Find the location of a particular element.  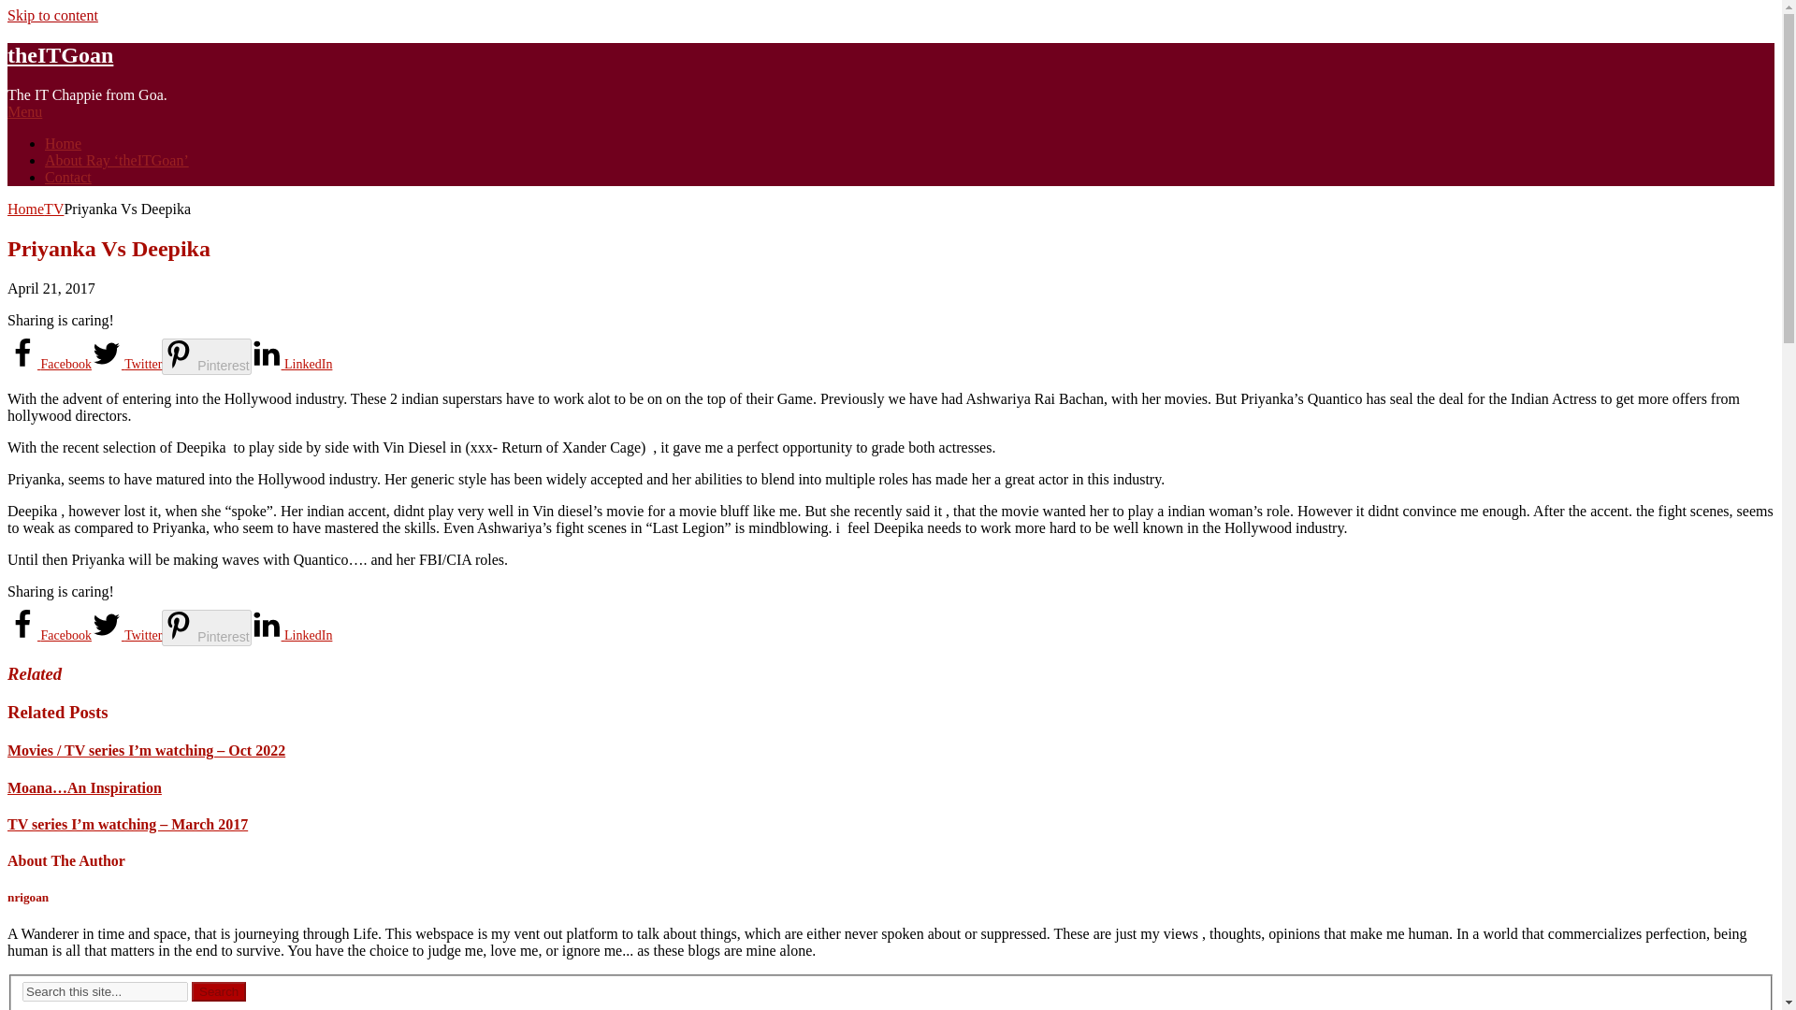

LinkedIn is located at coordinates (292, 365).